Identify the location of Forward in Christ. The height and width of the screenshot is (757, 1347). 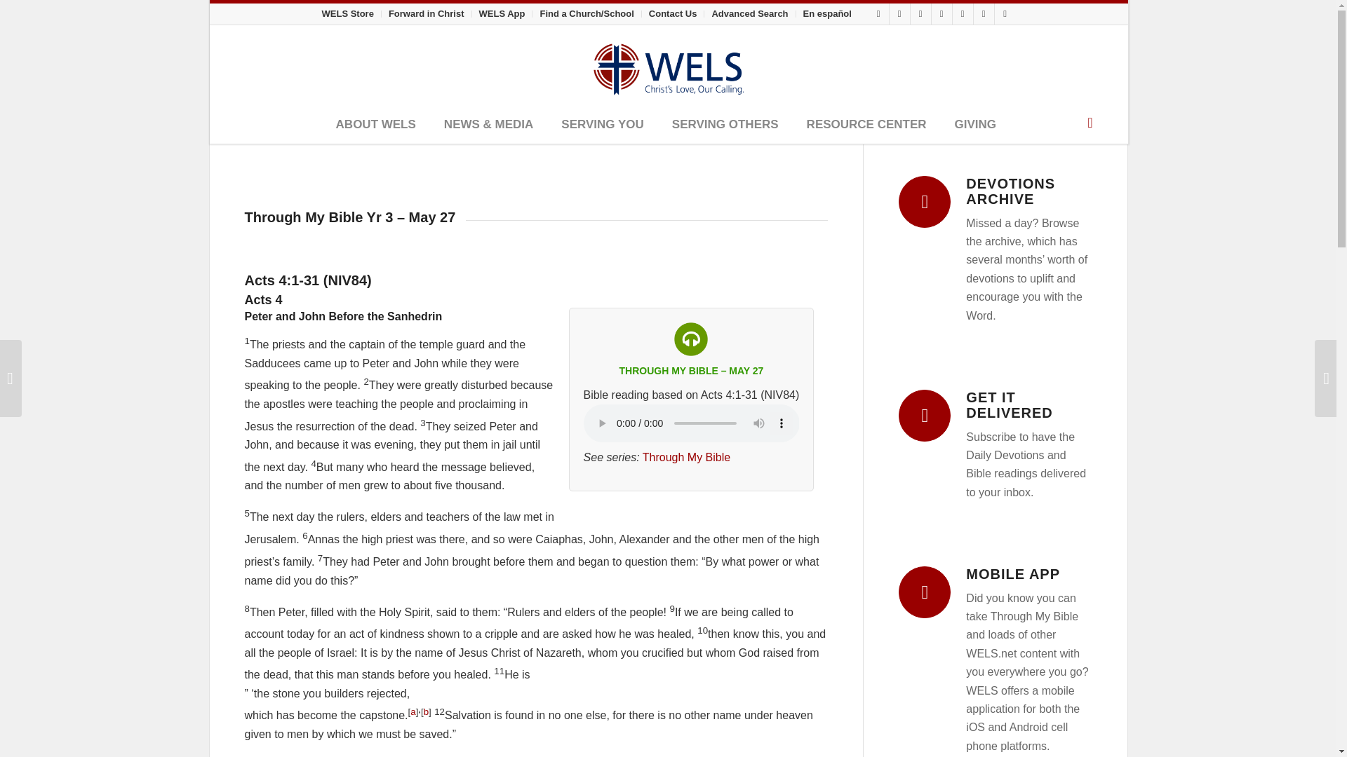
(427, 13).